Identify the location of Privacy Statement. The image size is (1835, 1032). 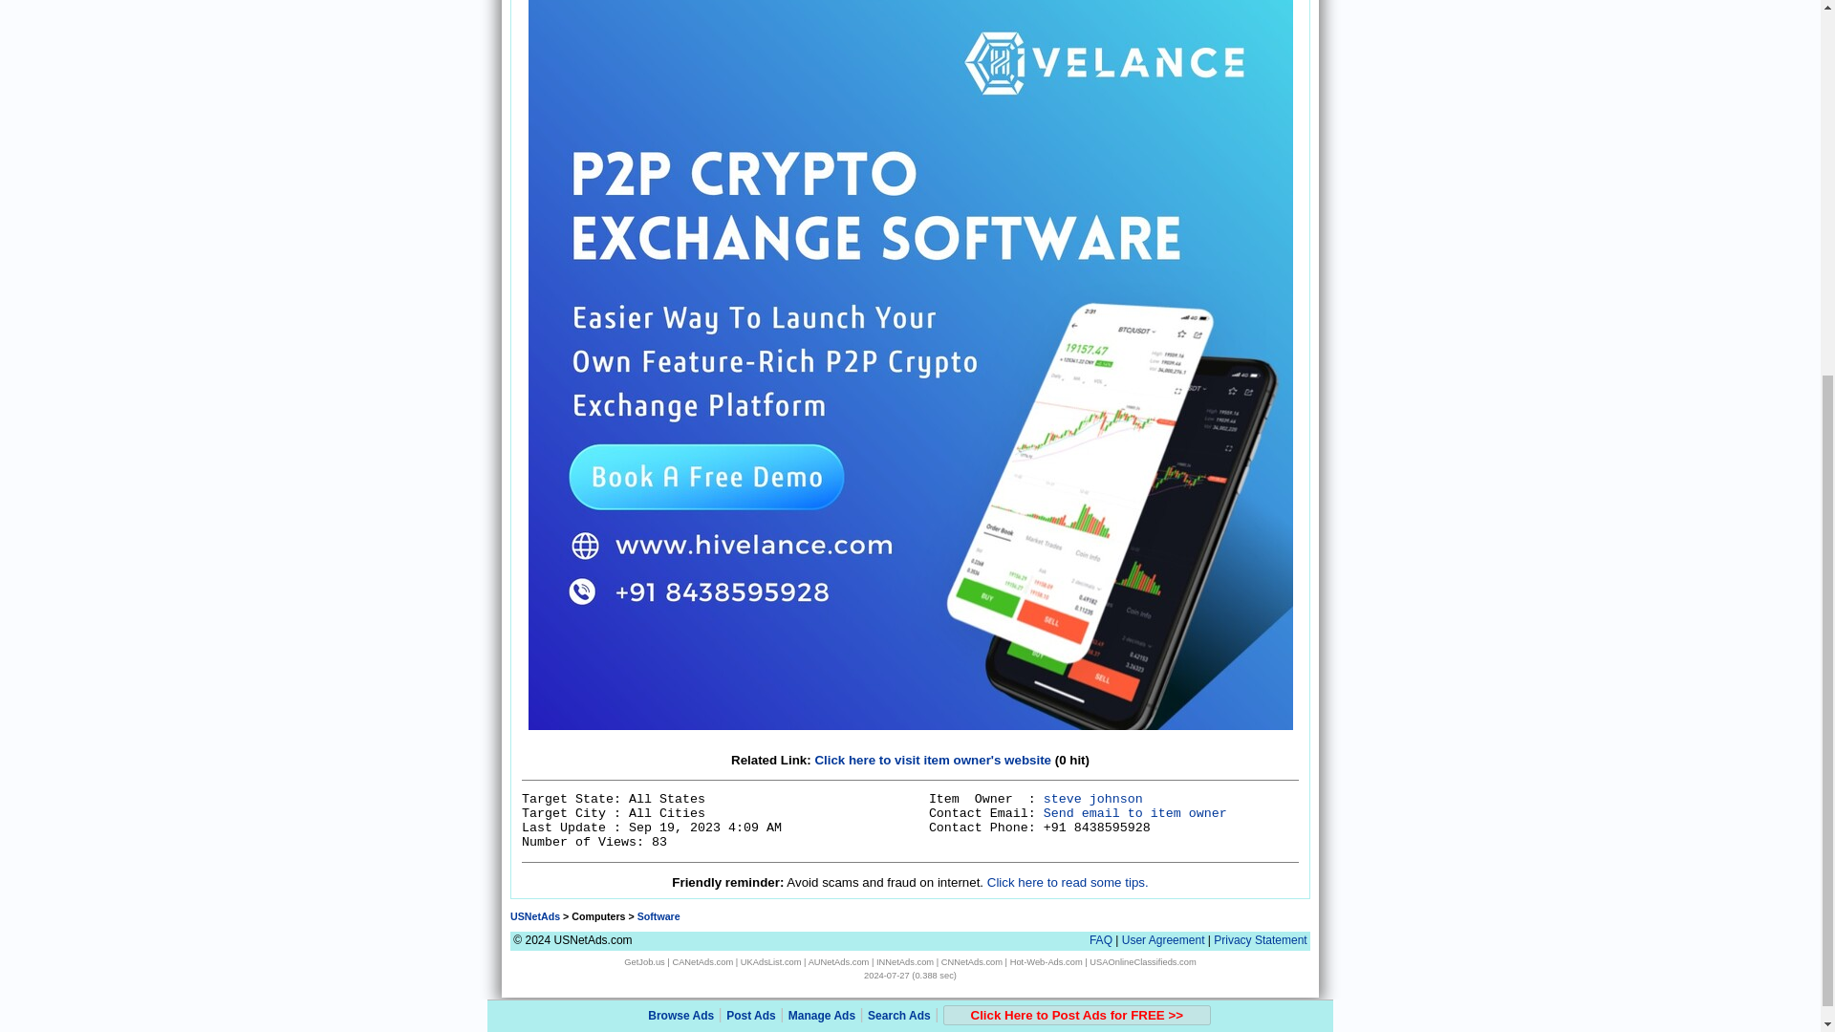
(1260, 940).